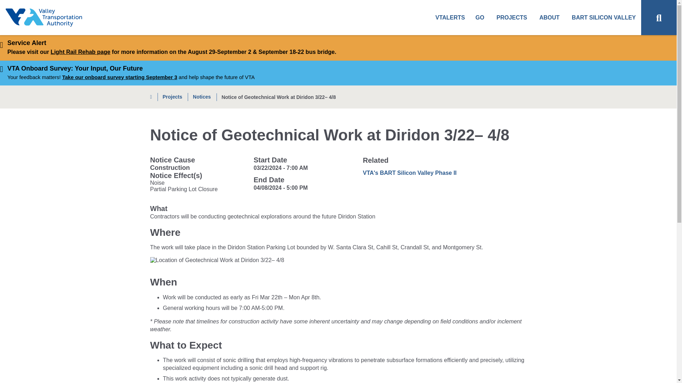 This screenshot has width=682, height=383. I want to click on Santa Clara Valley Transportation Authority Home, so click(43, 18).